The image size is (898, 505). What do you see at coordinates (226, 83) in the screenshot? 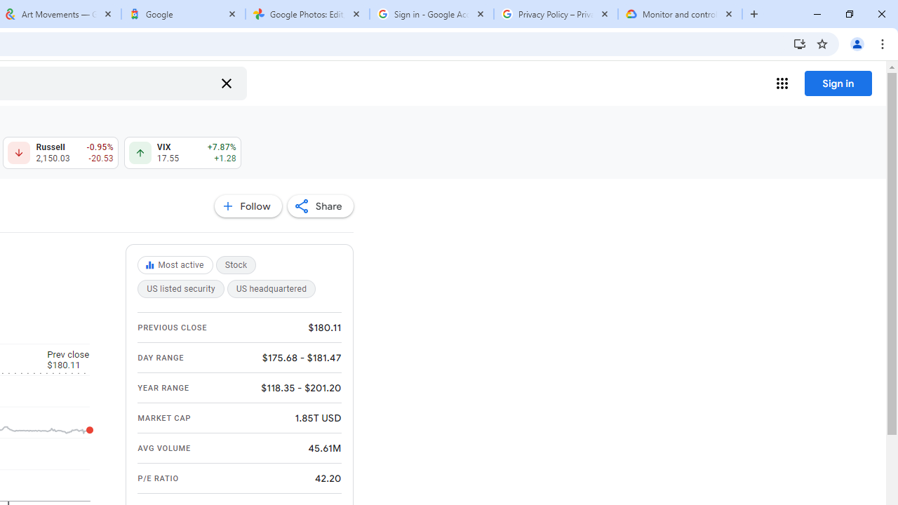
I see `Clear search` at bounding box center [226, 83].